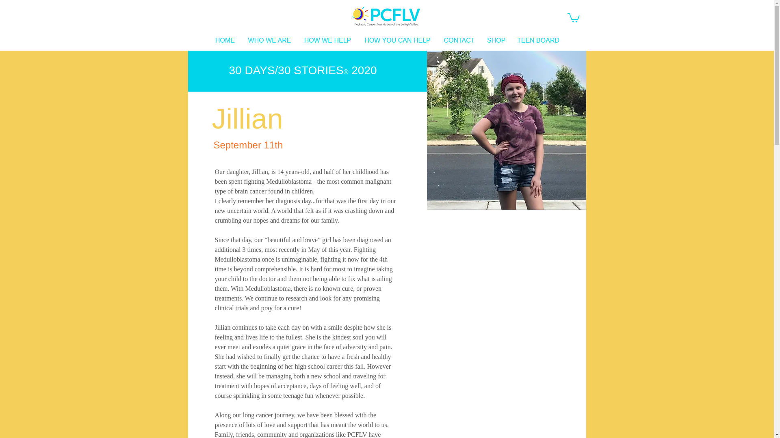 This screenshot has width=780, height=438. What do you see at coordinates (459, 41) in the screenshot?
I see `CONTACT` at bounding box center [459, 41].